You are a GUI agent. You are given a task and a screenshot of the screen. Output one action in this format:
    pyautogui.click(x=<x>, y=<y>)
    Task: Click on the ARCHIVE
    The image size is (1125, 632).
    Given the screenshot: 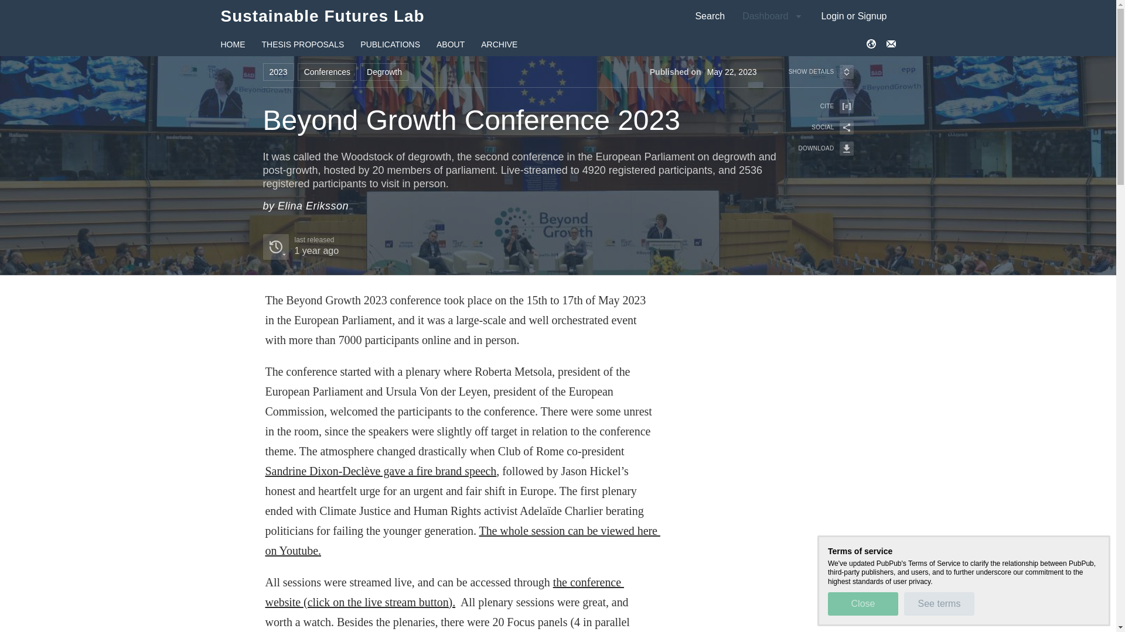 What is the action you would take?
    pyautogui.click(x=499, y=44)
    